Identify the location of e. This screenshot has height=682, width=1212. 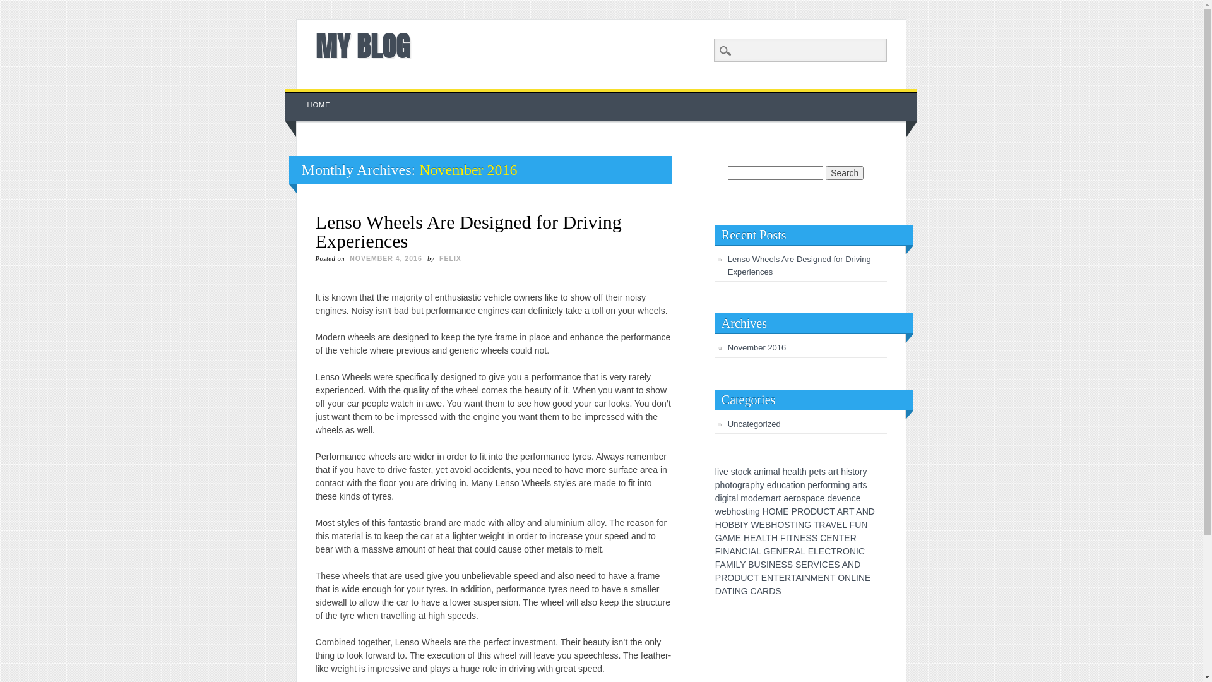
(790, 472).